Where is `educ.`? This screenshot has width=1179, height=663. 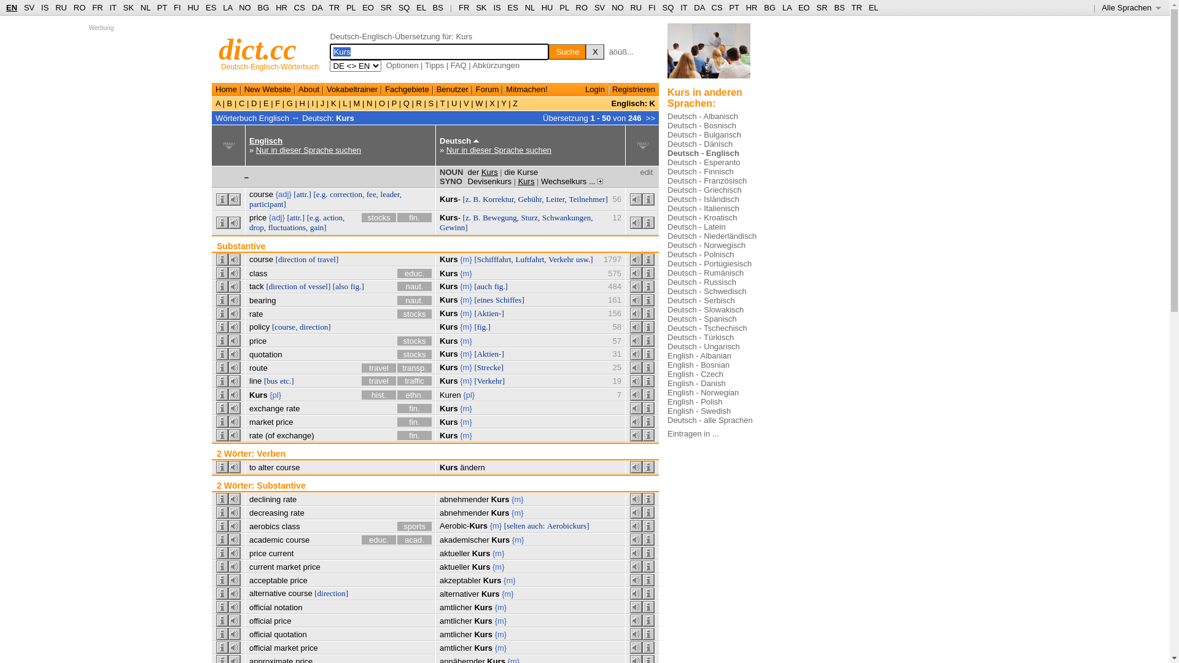
educ. is located at coordinates (379, 540).